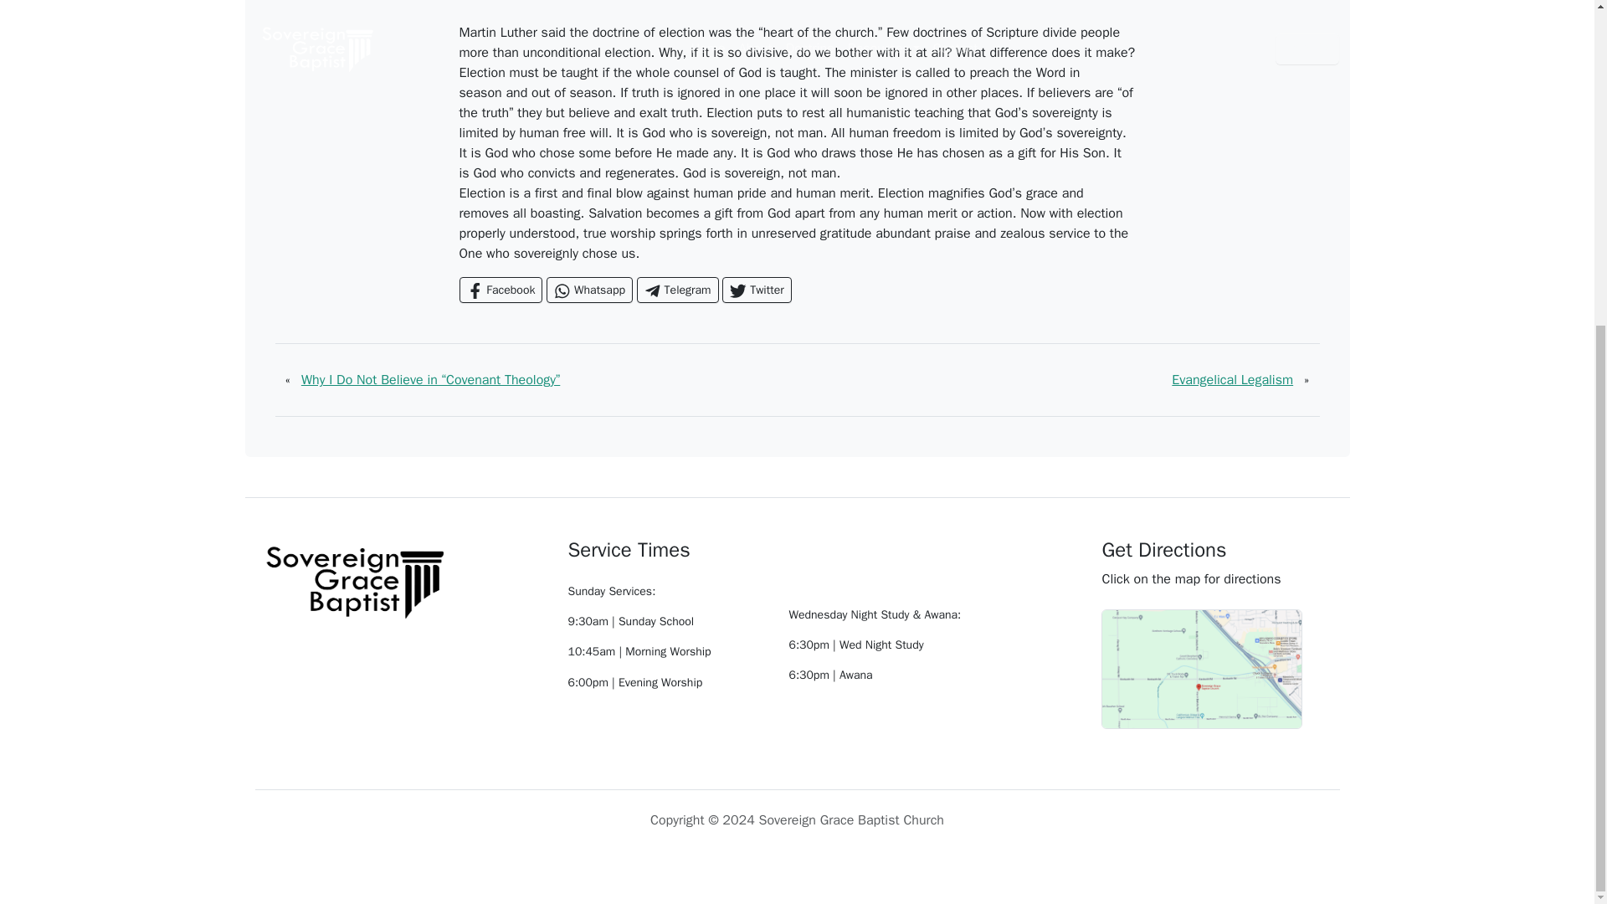  Describe the element at coordinates (756, 290) in the screenshot. I see `Share on Twitter` at that location.